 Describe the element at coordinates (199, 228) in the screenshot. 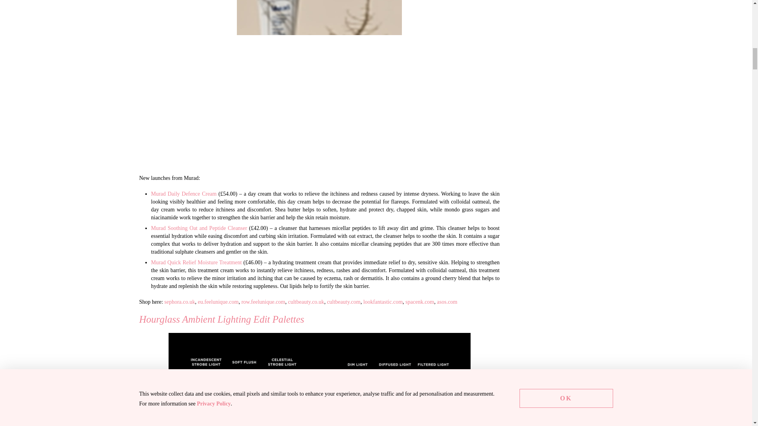

I see `Murad Soothing Oat and Peptide Cleanser` at that location.